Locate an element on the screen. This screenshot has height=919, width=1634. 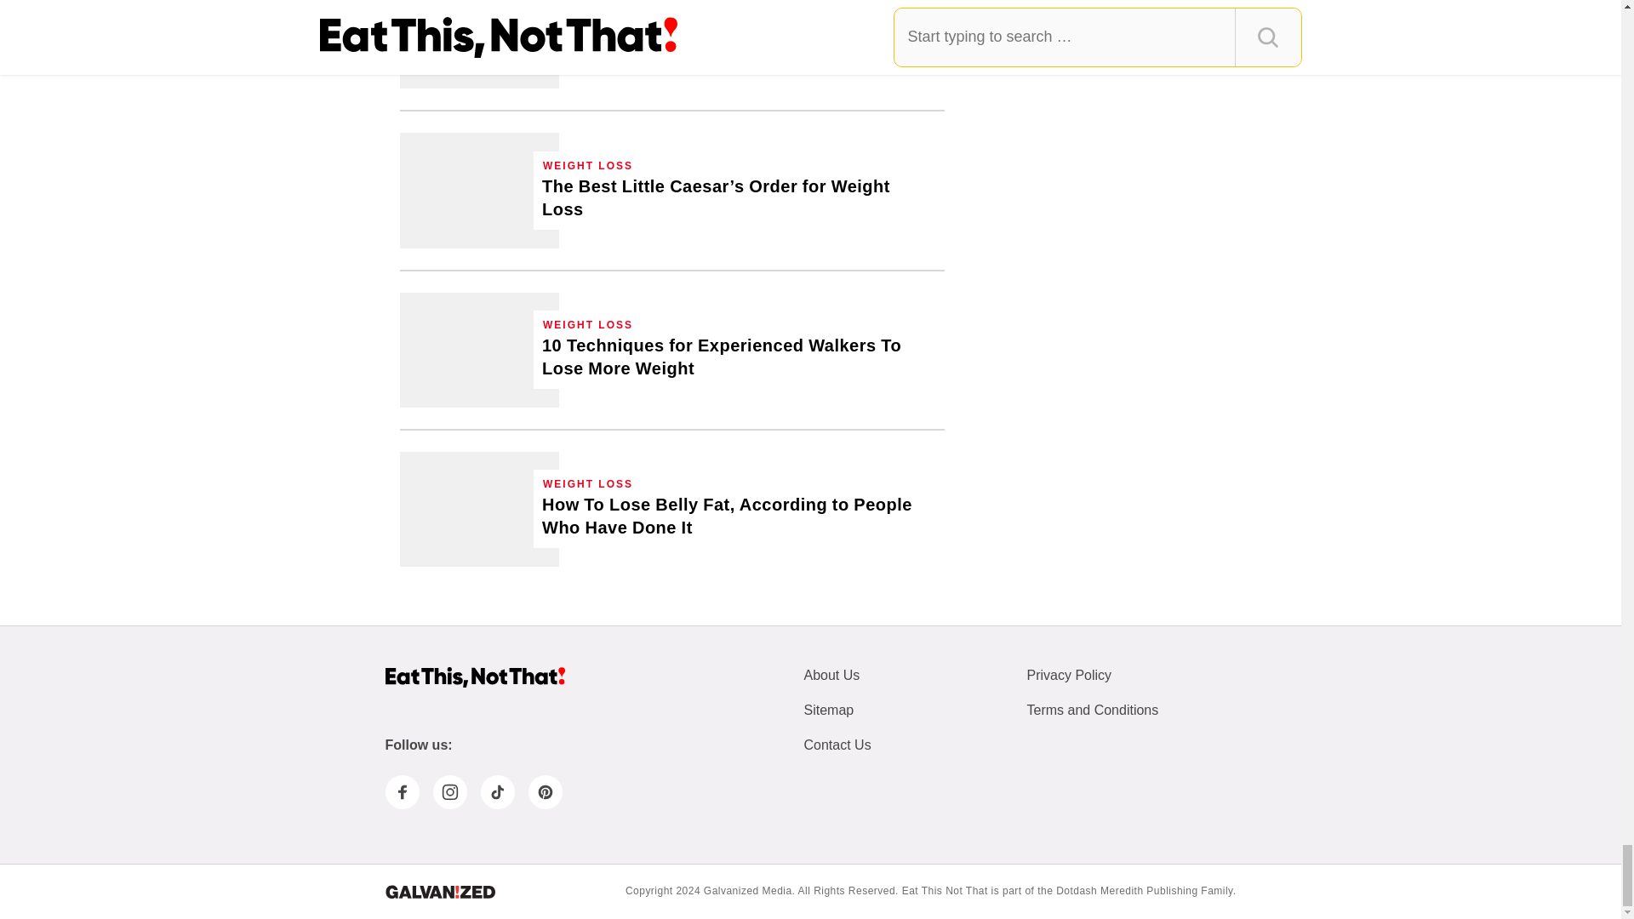
10 Techniques for Experienced Walkers To Lose More Weight is located at coordinates (739, 357).